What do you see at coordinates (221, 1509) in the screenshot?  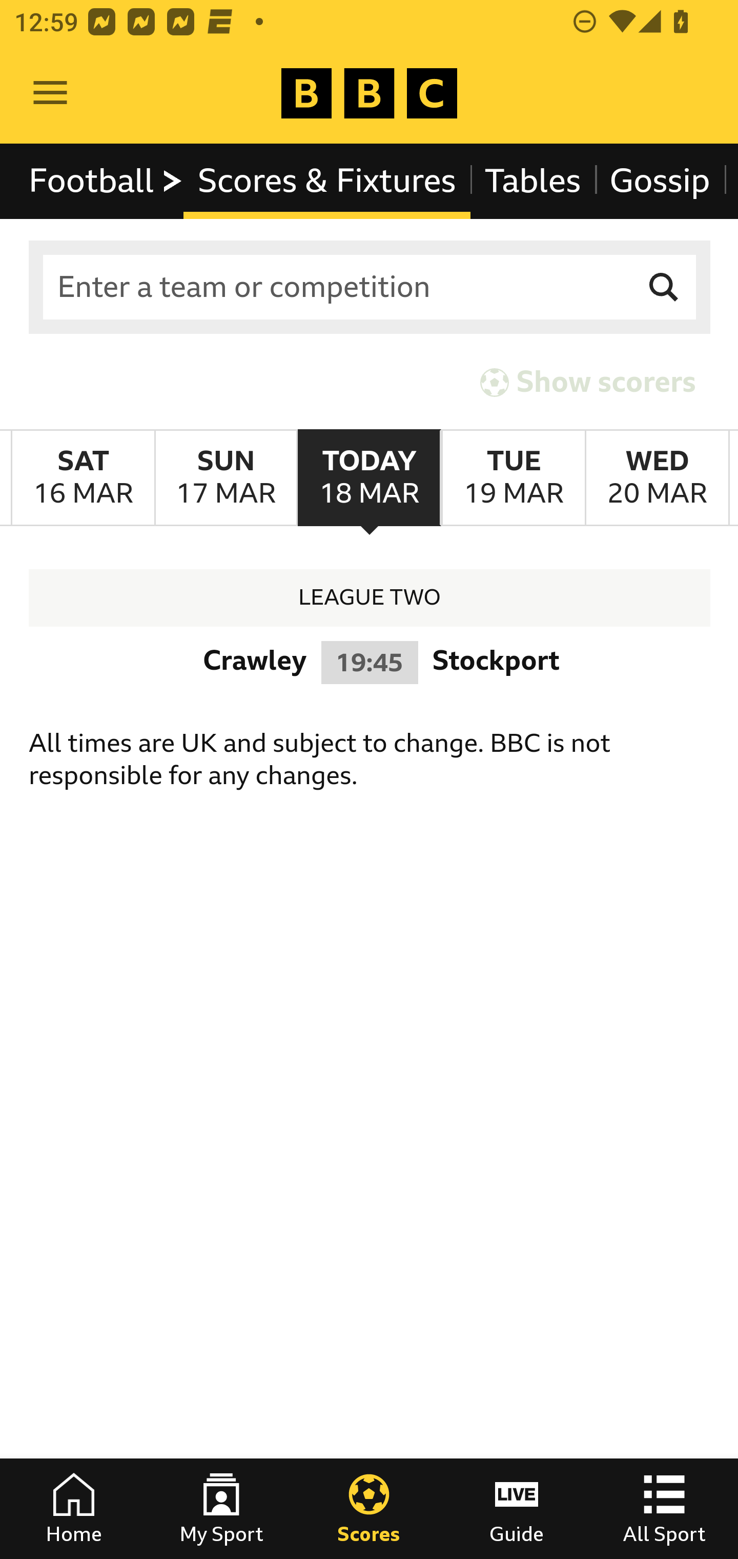 I see `My Sport` at bounding box center [221, 1509].